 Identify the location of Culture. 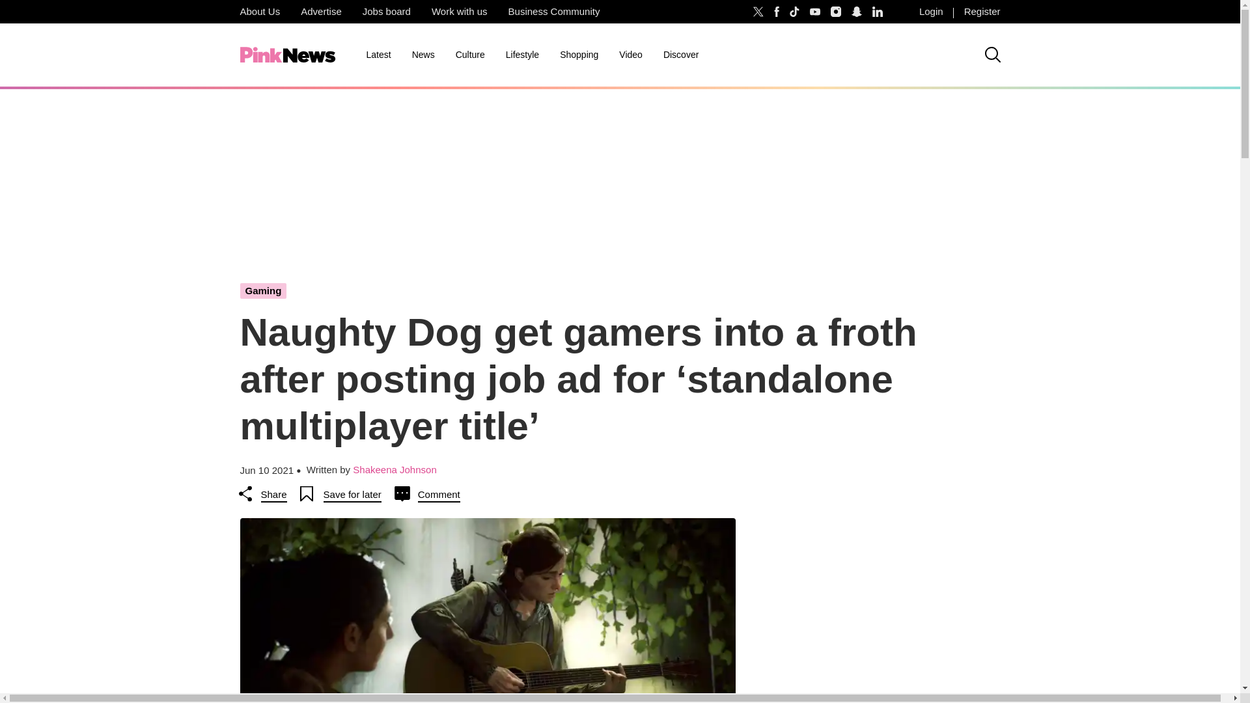
(470, 55).